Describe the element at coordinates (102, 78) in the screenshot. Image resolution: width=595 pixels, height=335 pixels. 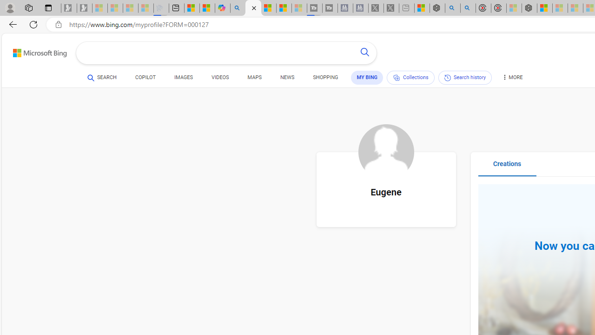
I see `SEARCH` at that location.